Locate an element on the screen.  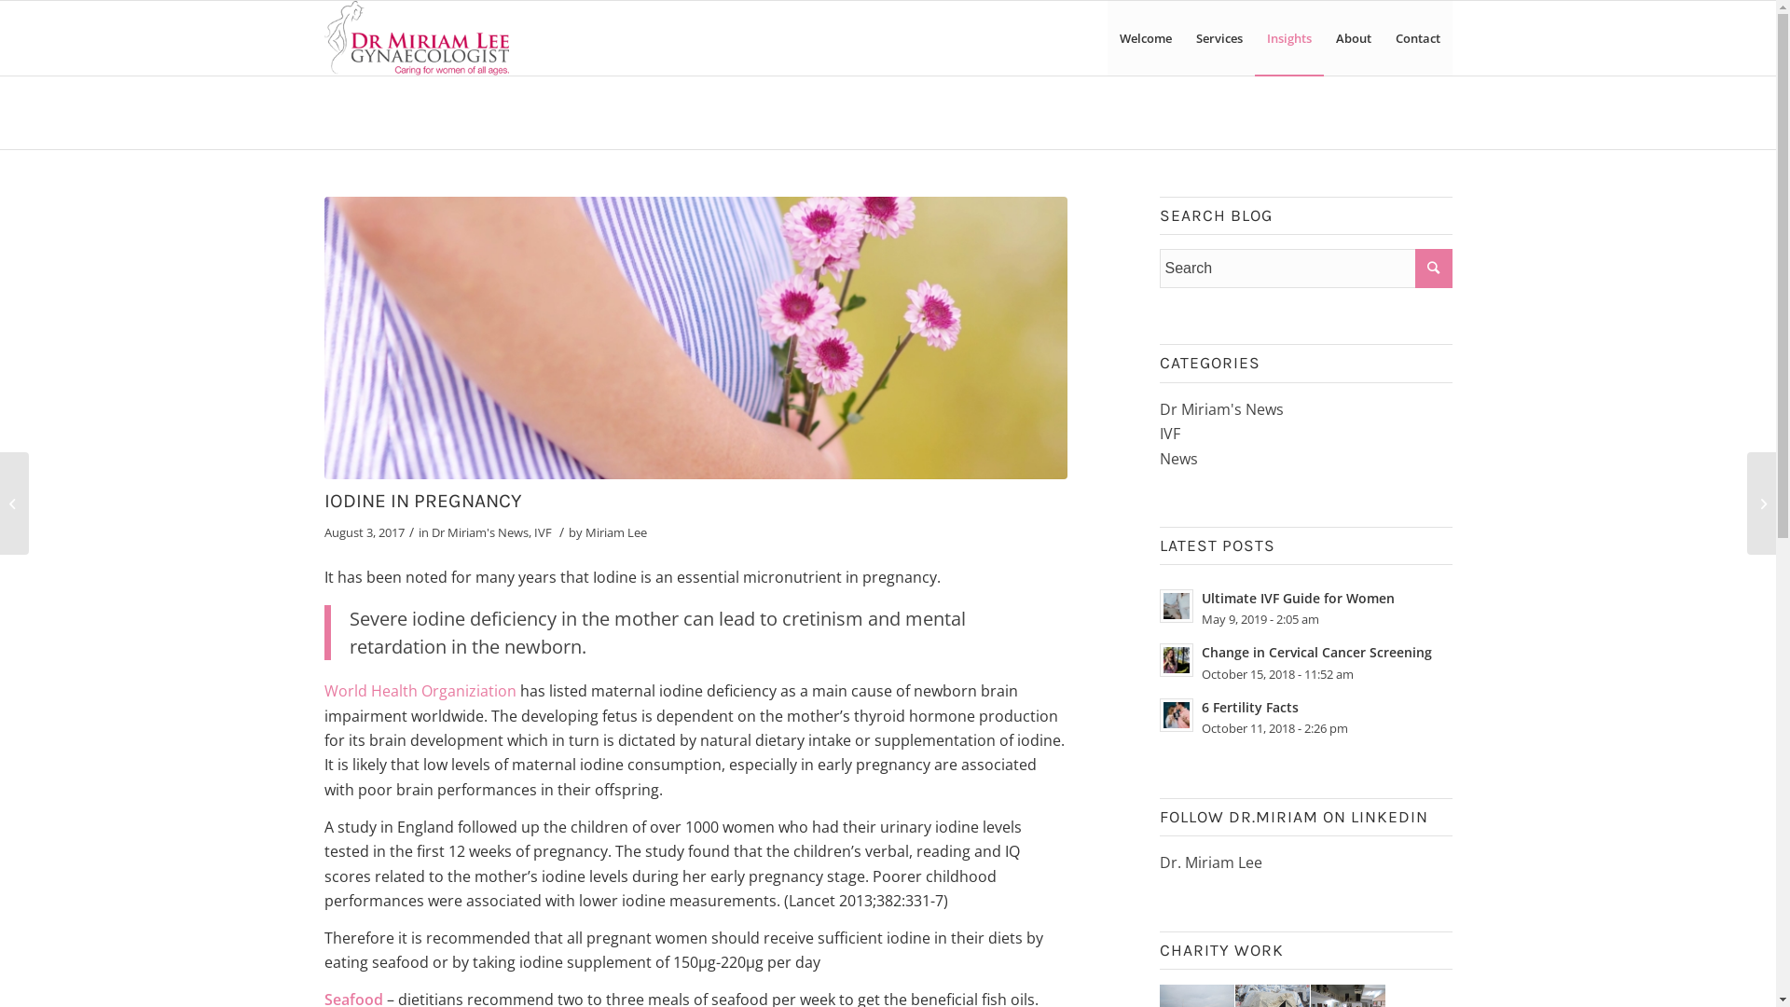
IVF is located at coordinates (1170, 434).